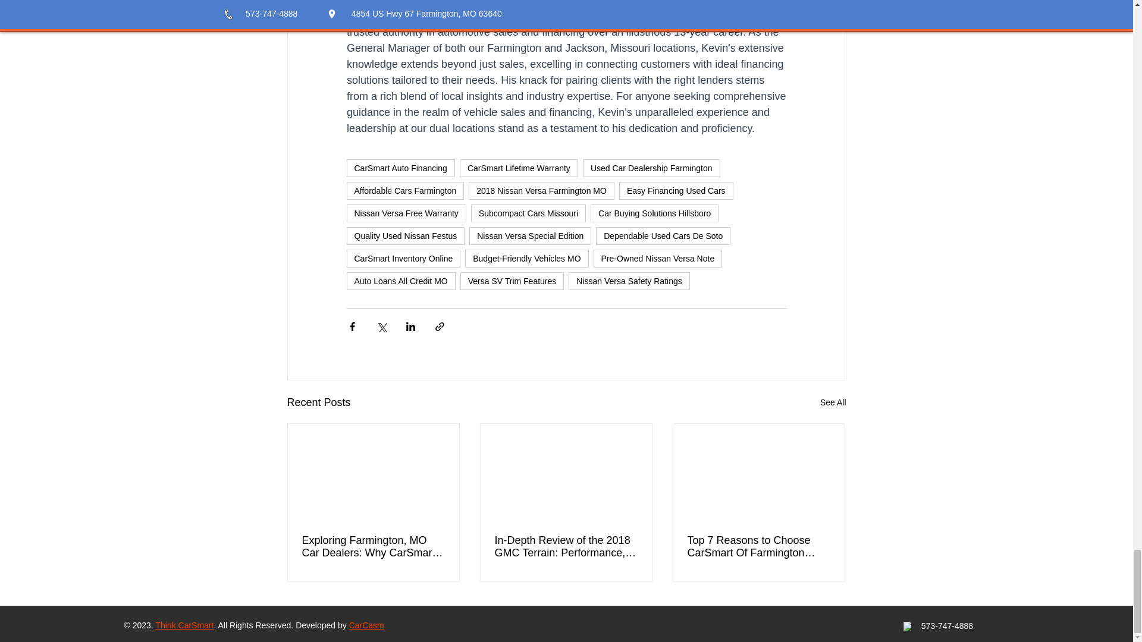 The image size is (1142, 642). Describe the element at coordinates (541, 190) in the screenshot. I see `2018 Nissan Versa Farmington MO` at that location.